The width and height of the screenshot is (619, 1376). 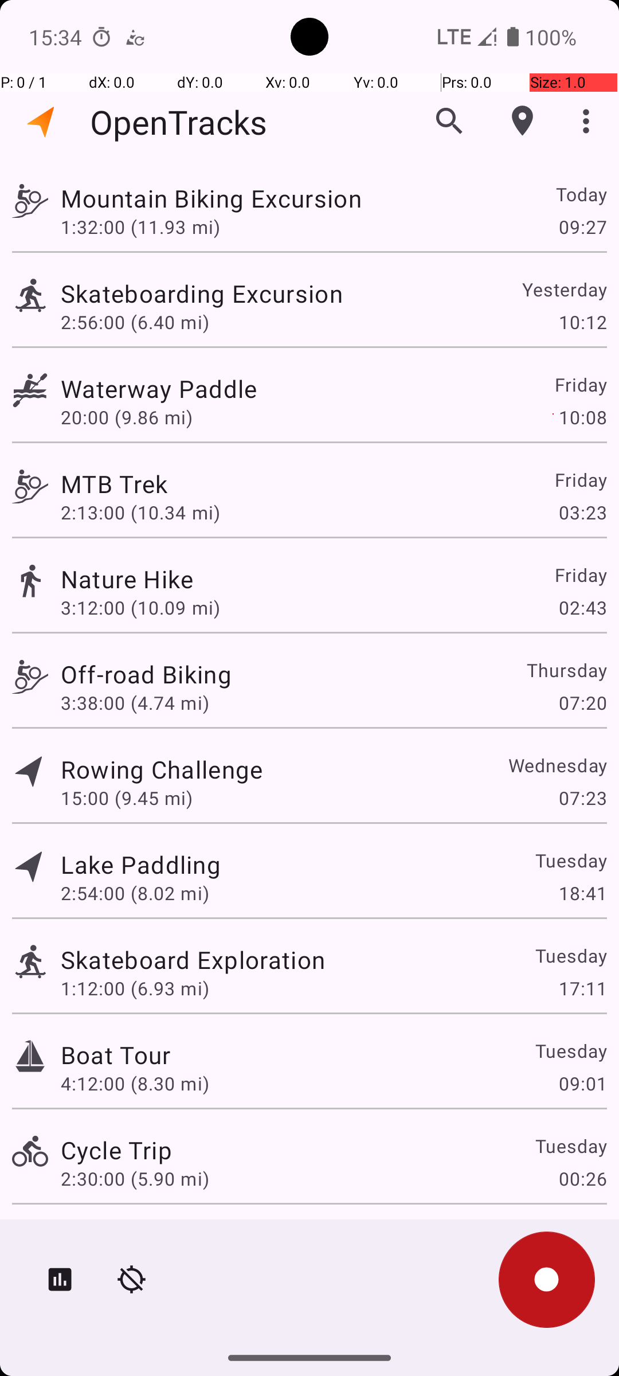 What do you see at coordinates (582, 893) in the screenshot?
I see `18:41` at bounding box center [582, 893].